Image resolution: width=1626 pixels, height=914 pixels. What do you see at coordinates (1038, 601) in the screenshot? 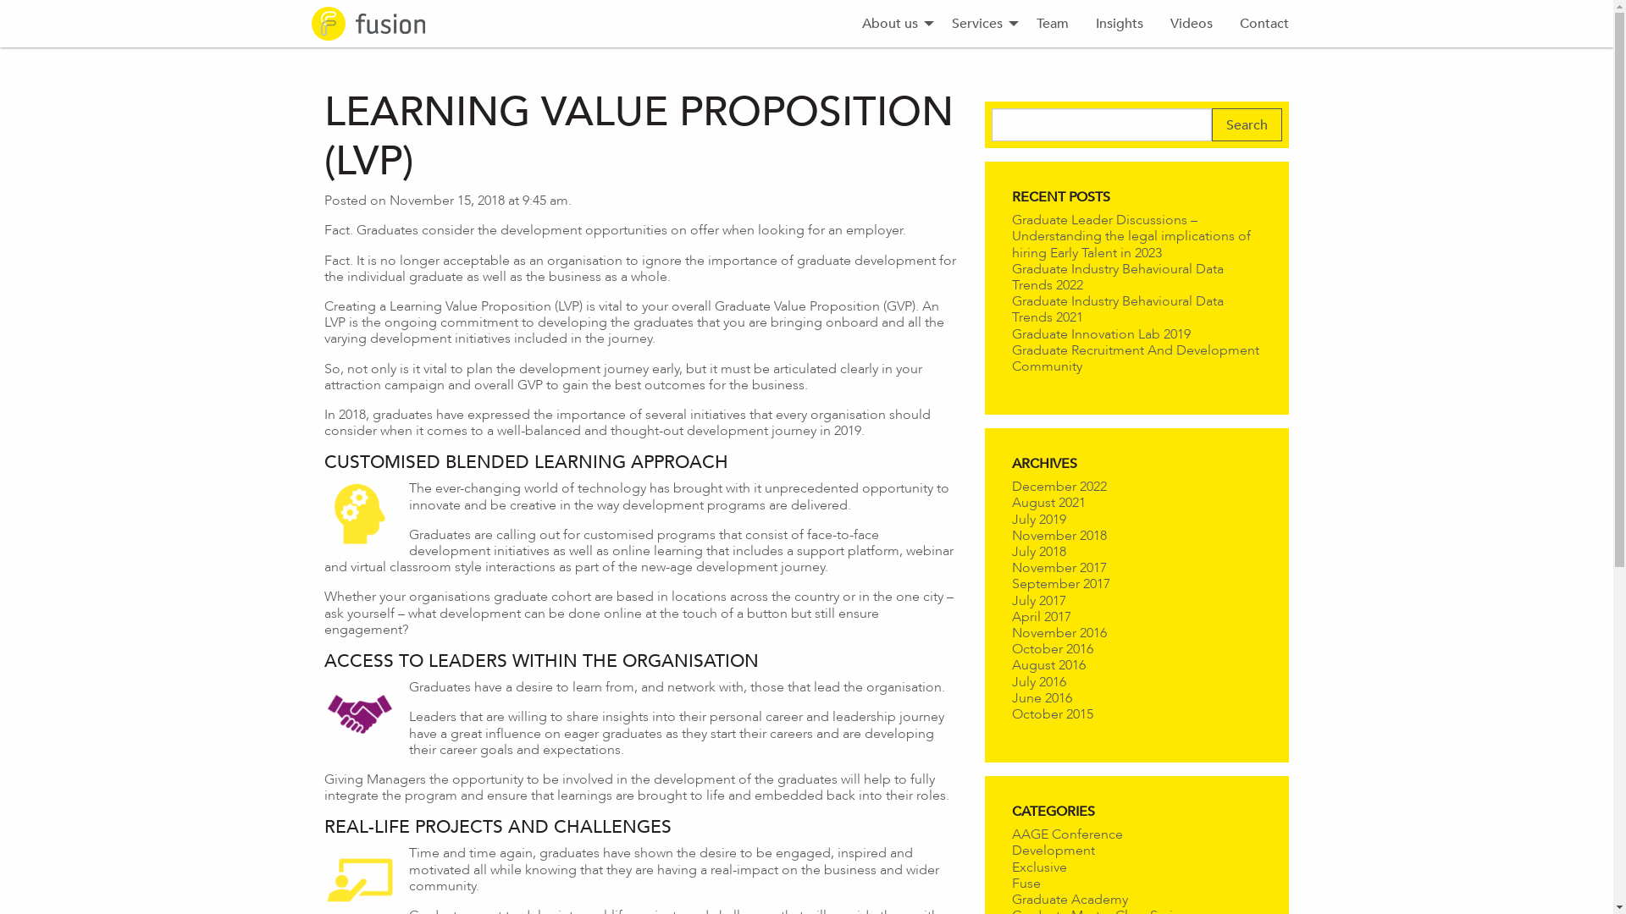
I see `July 2017` at bounding box center [1038, 601].